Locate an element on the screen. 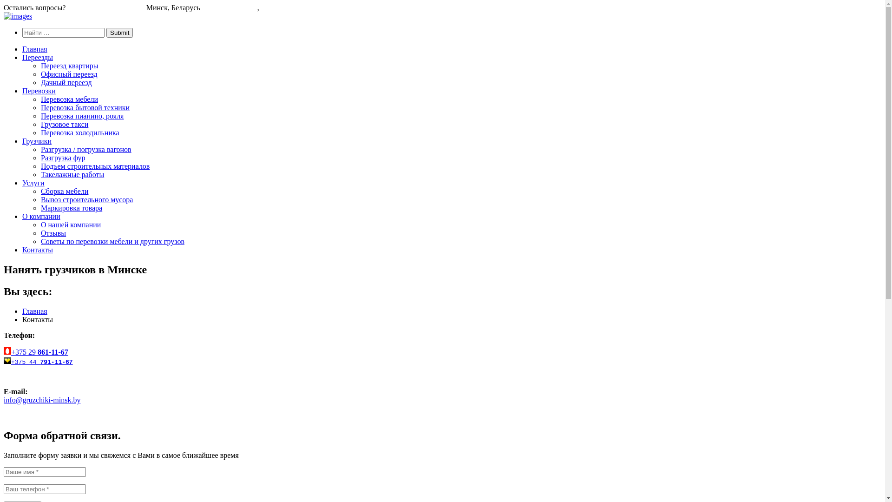 The width and height of the screenshot is (892, 502). MTC is located at coordinates (7, 351).